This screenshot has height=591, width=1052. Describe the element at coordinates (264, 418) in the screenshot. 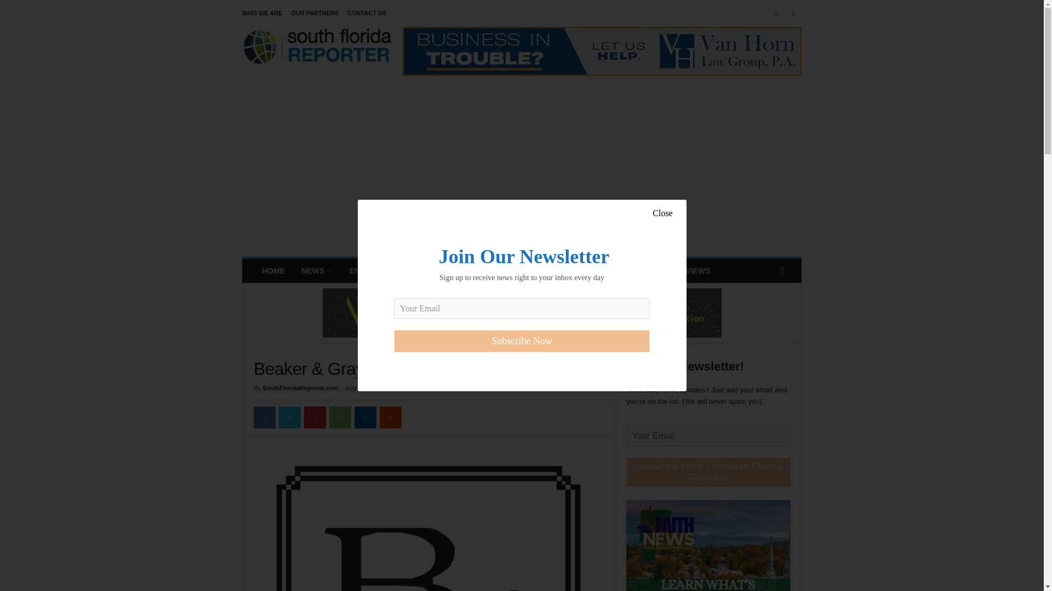

I see `Facebook` at that location.